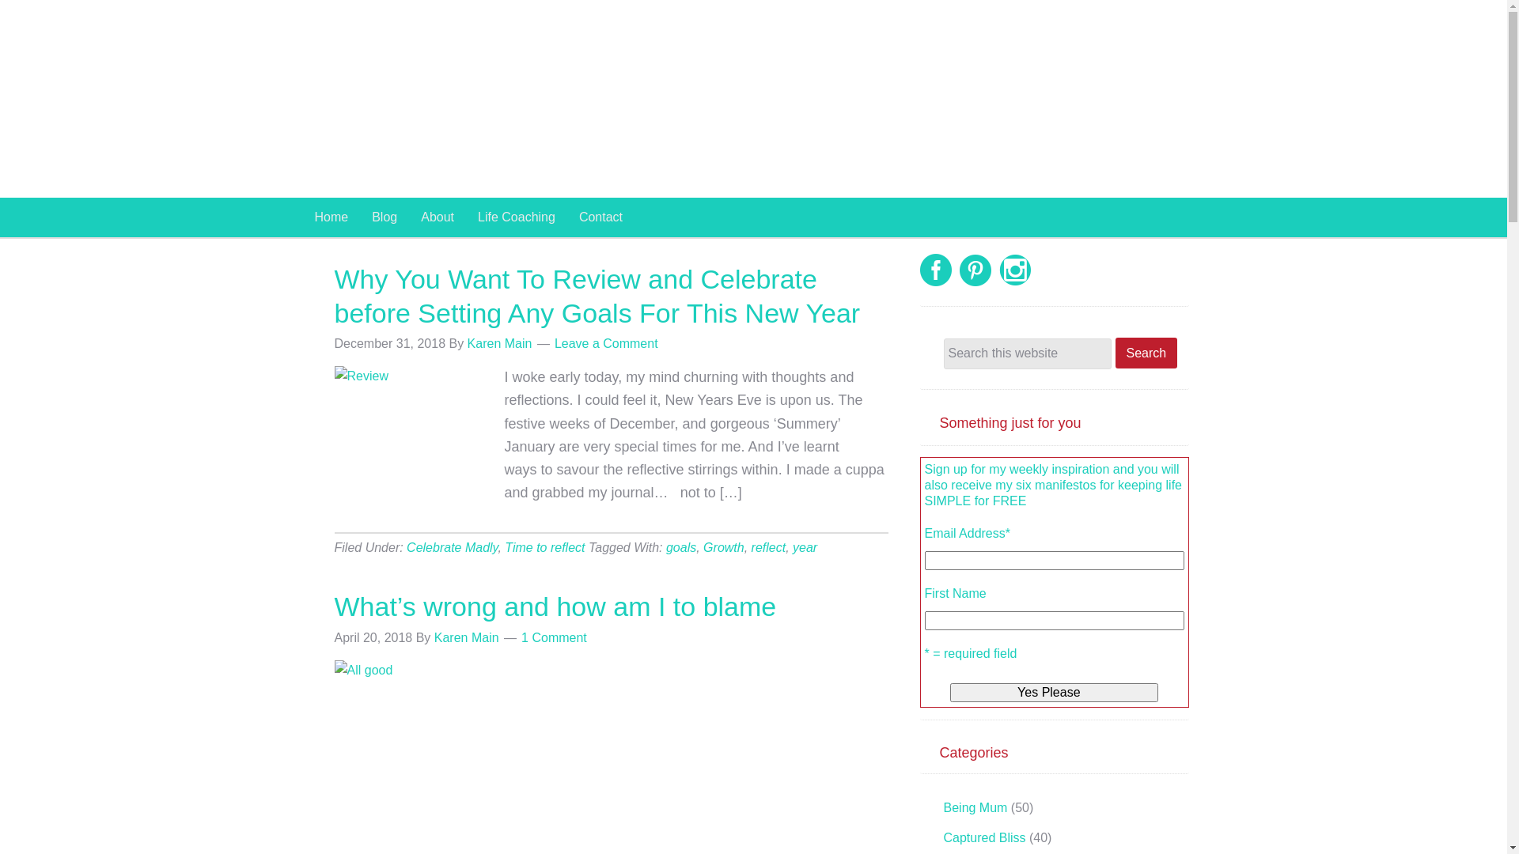  I want to click on Search, so click(1147, 353).